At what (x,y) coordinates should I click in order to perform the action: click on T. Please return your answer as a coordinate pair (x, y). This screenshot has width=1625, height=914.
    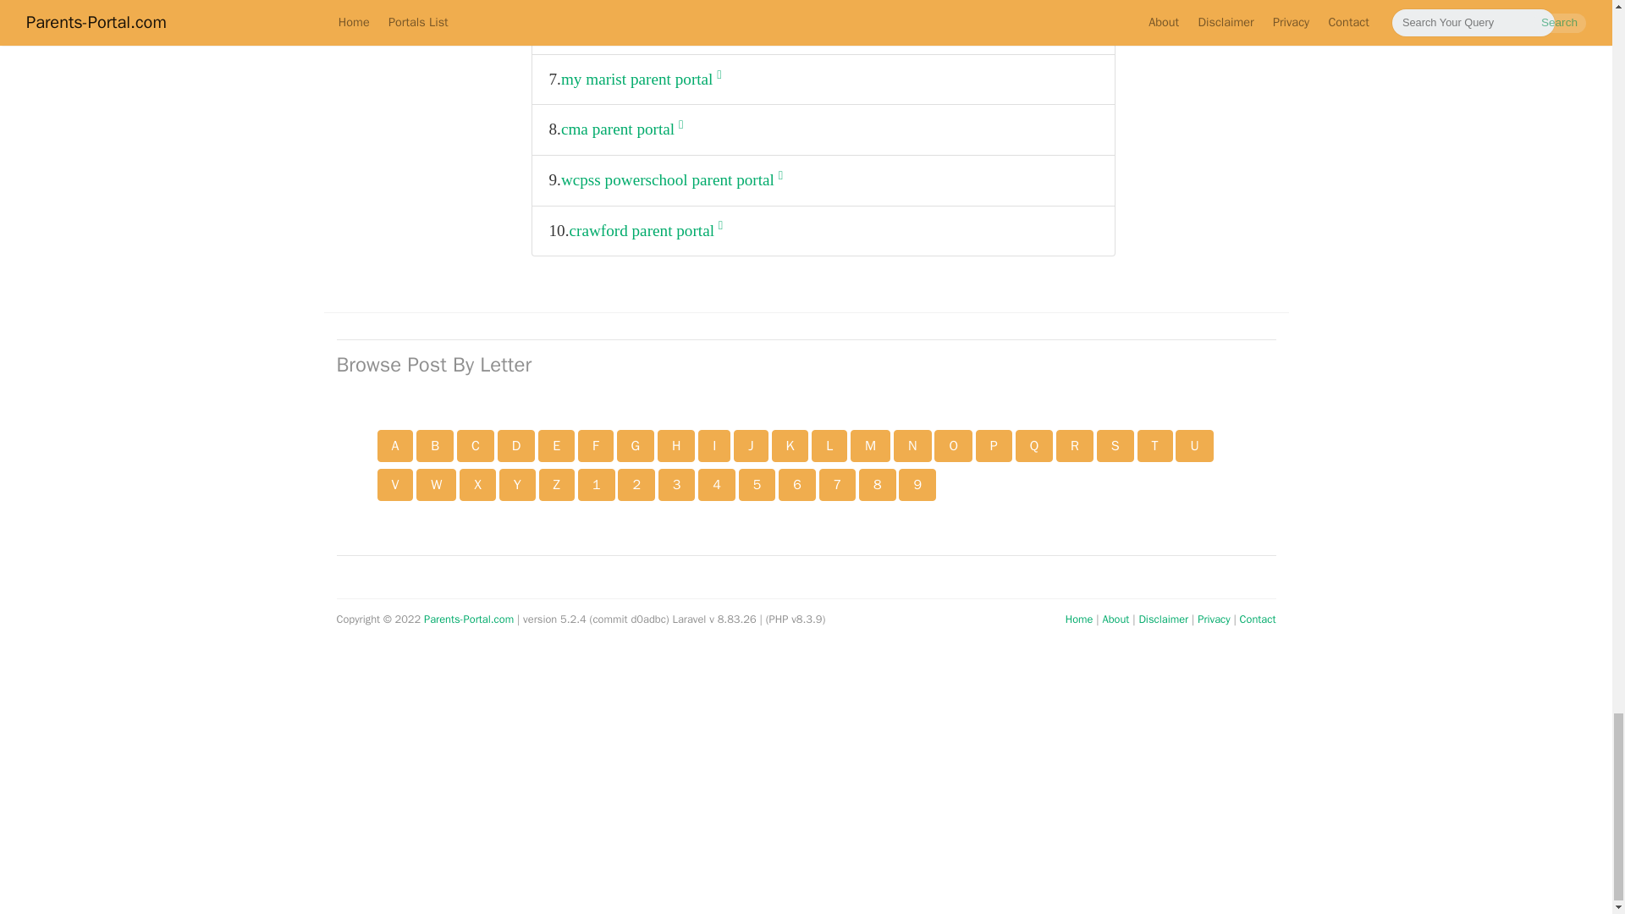
    Looking at the image, I should click on (1155, 445).